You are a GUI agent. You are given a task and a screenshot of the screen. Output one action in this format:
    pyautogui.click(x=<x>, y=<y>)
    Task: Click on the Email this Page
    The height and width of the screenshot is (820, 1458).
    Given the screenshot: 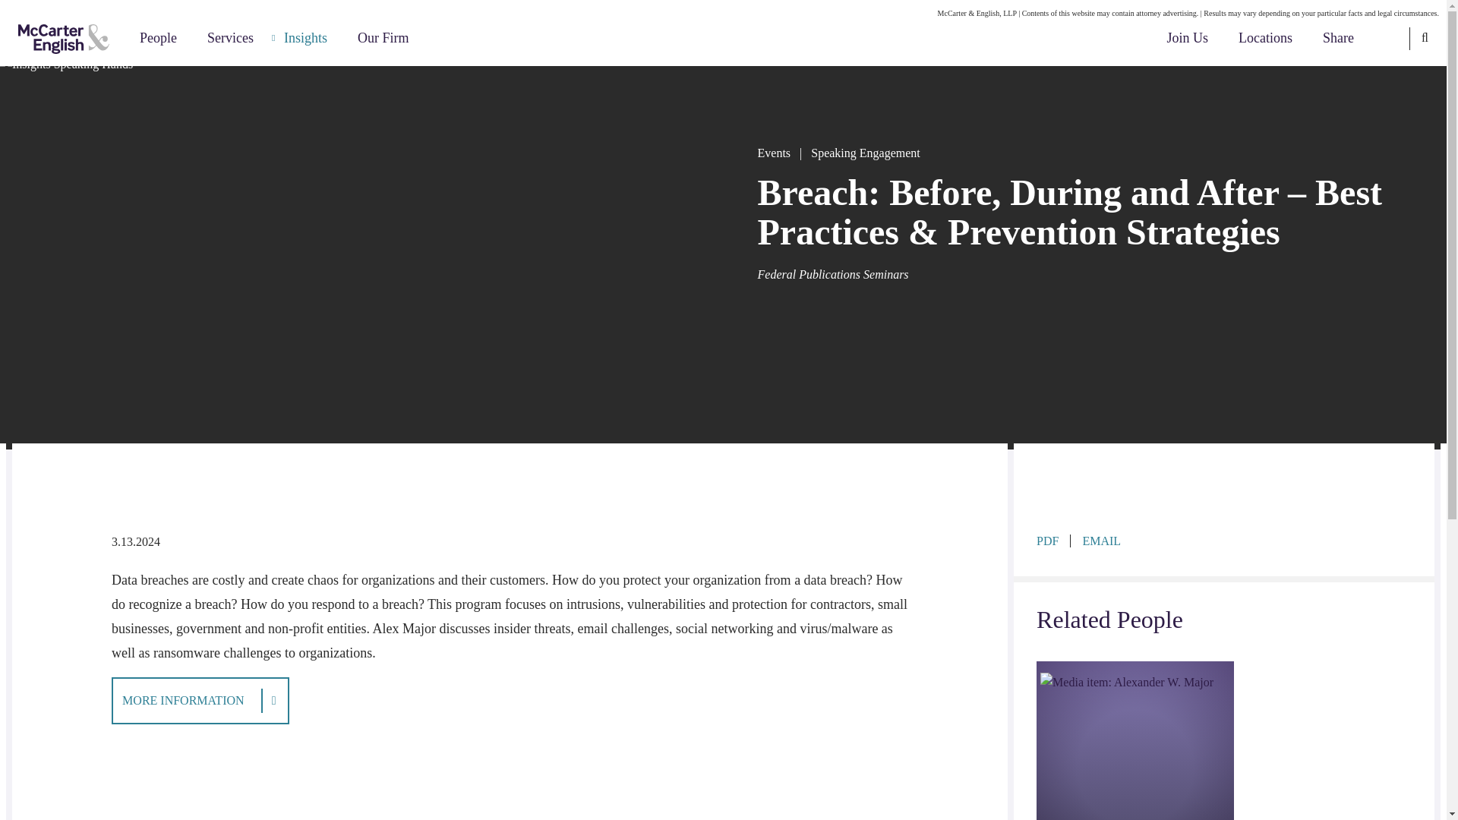 What is the action you would take?
    pyautogui.click(x=1101, y=541)
    